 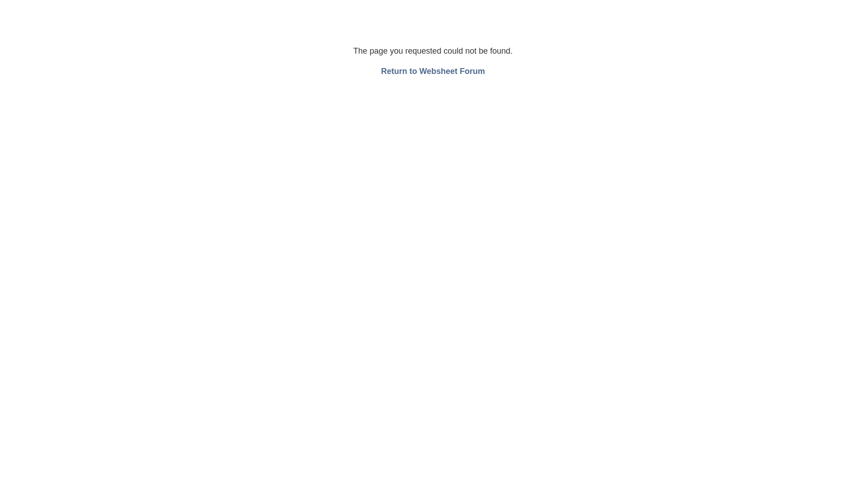 What do you see at coordinates (433, 71) in the screenshot?
I see `Return to Websheet Forum` at bounding box center [433, 71].